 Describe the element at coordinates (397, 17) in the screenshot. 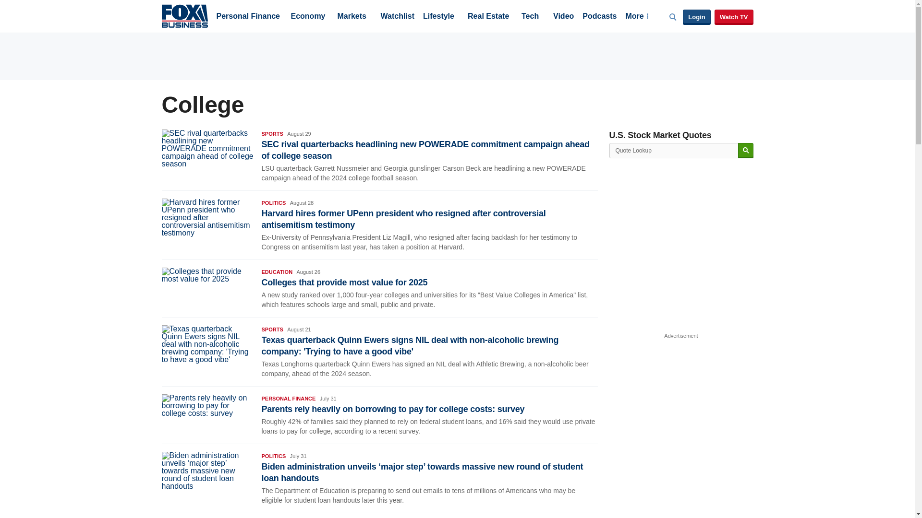

I see `Watchlist` at that location.